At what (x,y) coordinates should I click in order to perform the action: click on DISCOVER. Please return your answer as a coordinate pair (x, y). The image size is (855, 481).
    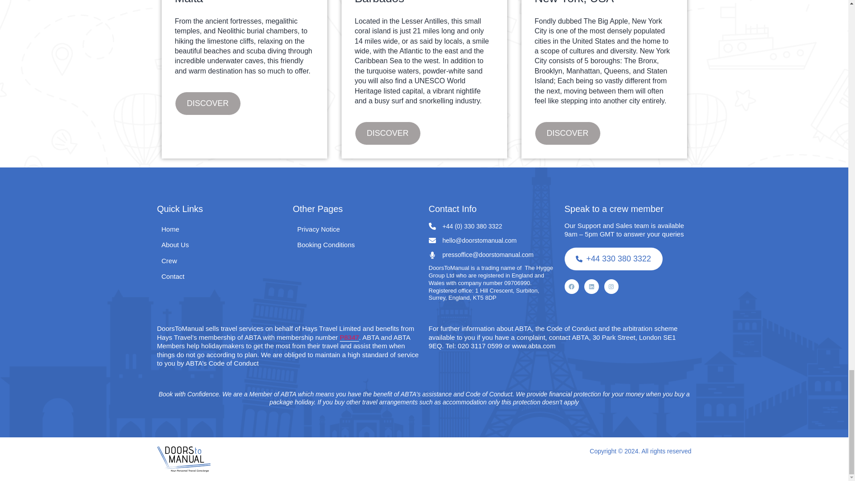
    Looking at the image, I should click on (567, 133).